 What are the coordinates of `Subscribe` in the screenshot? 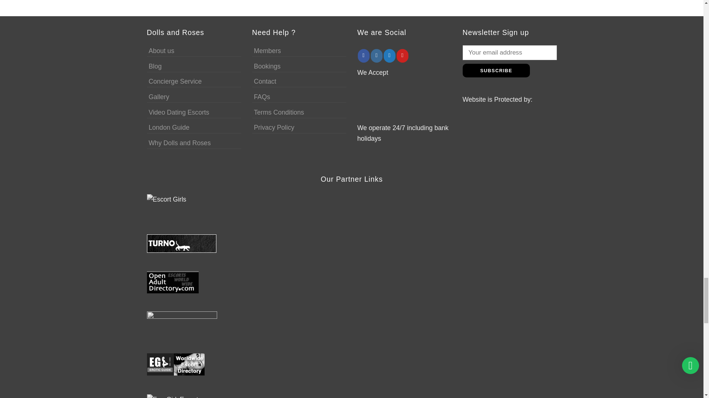 It's located at (496, 70).